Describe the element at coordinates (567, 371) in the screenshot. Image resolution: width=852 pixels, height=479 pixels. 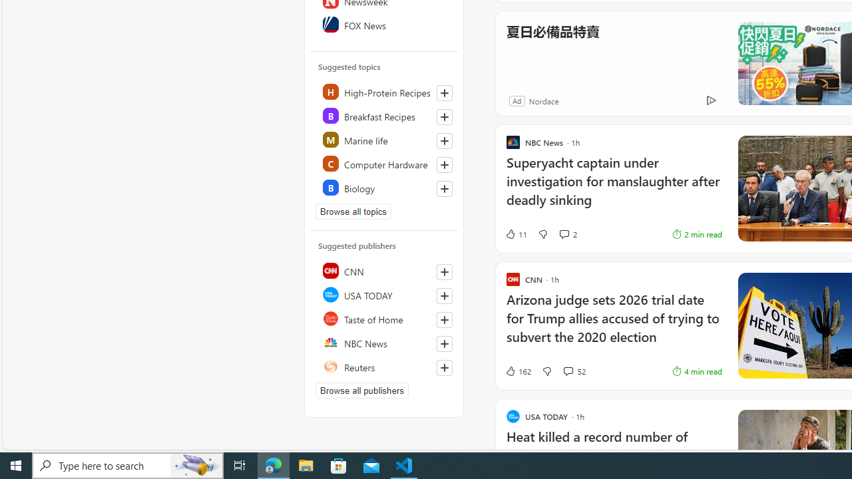
I see `View comments 52 Comment` at that location.